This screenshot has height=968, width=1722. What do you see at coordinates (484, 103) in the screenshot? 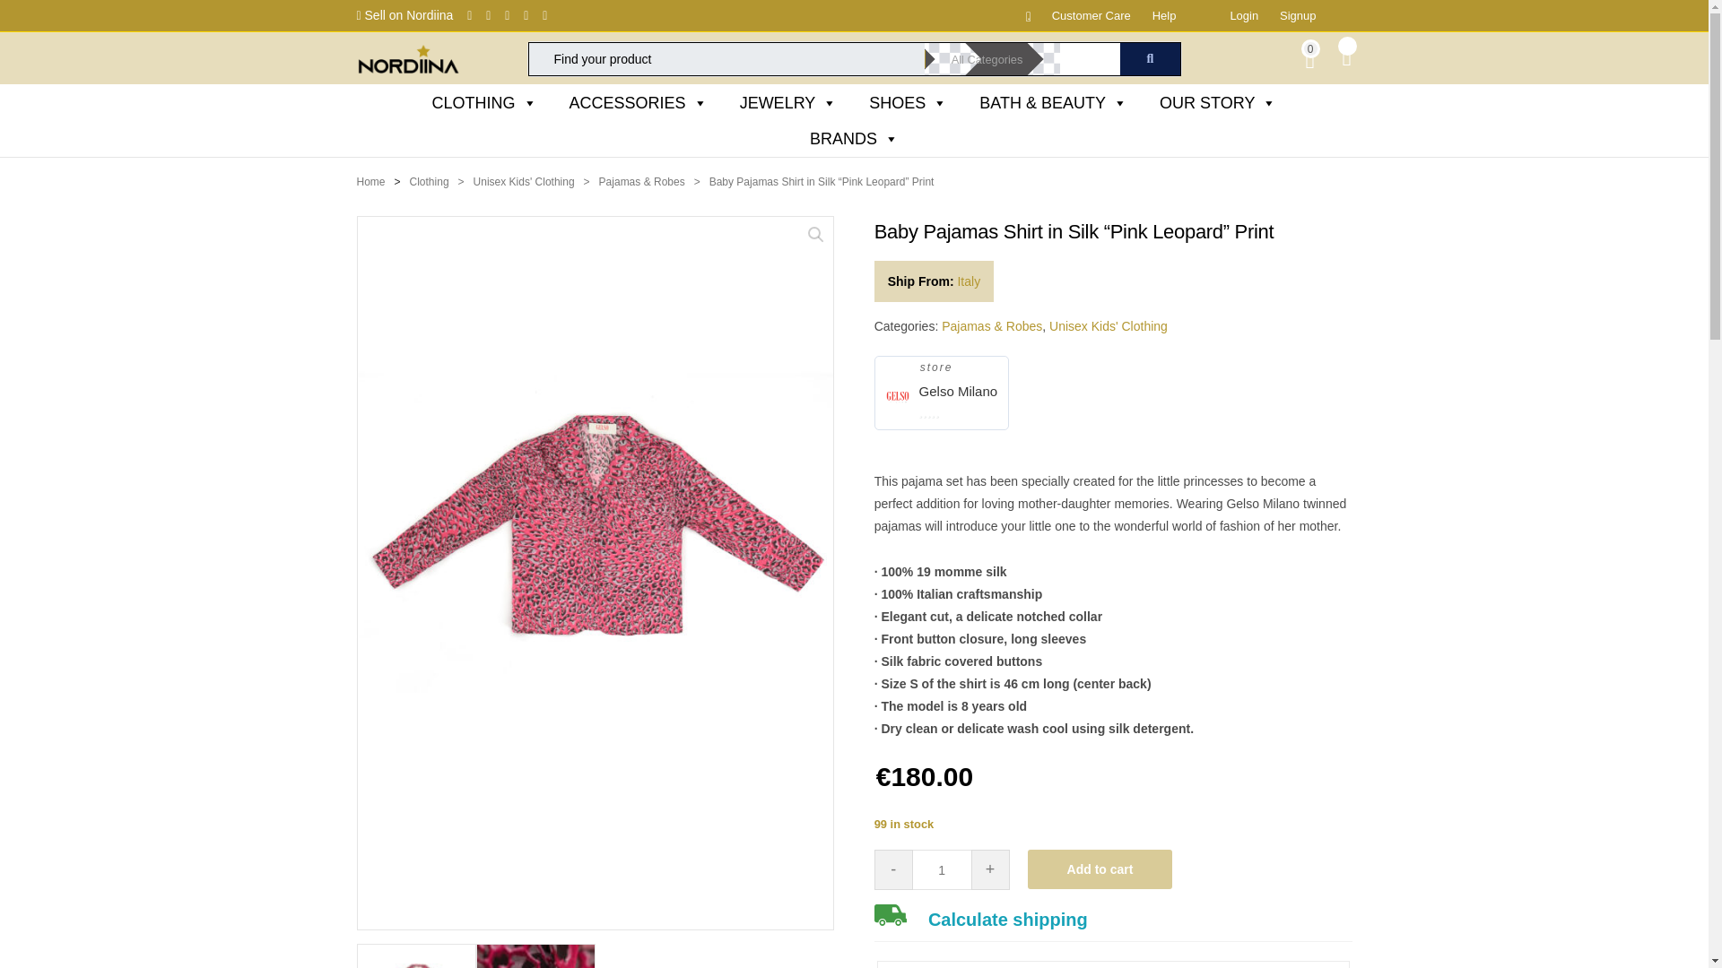
I see `CLOTHING` at bounding box center [484, 103].